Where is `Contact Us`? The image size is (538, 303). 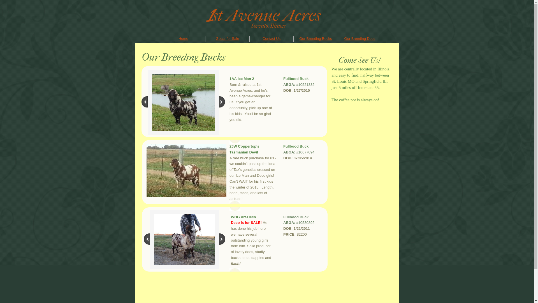 Contact Us is located at coordinates (272, 39).